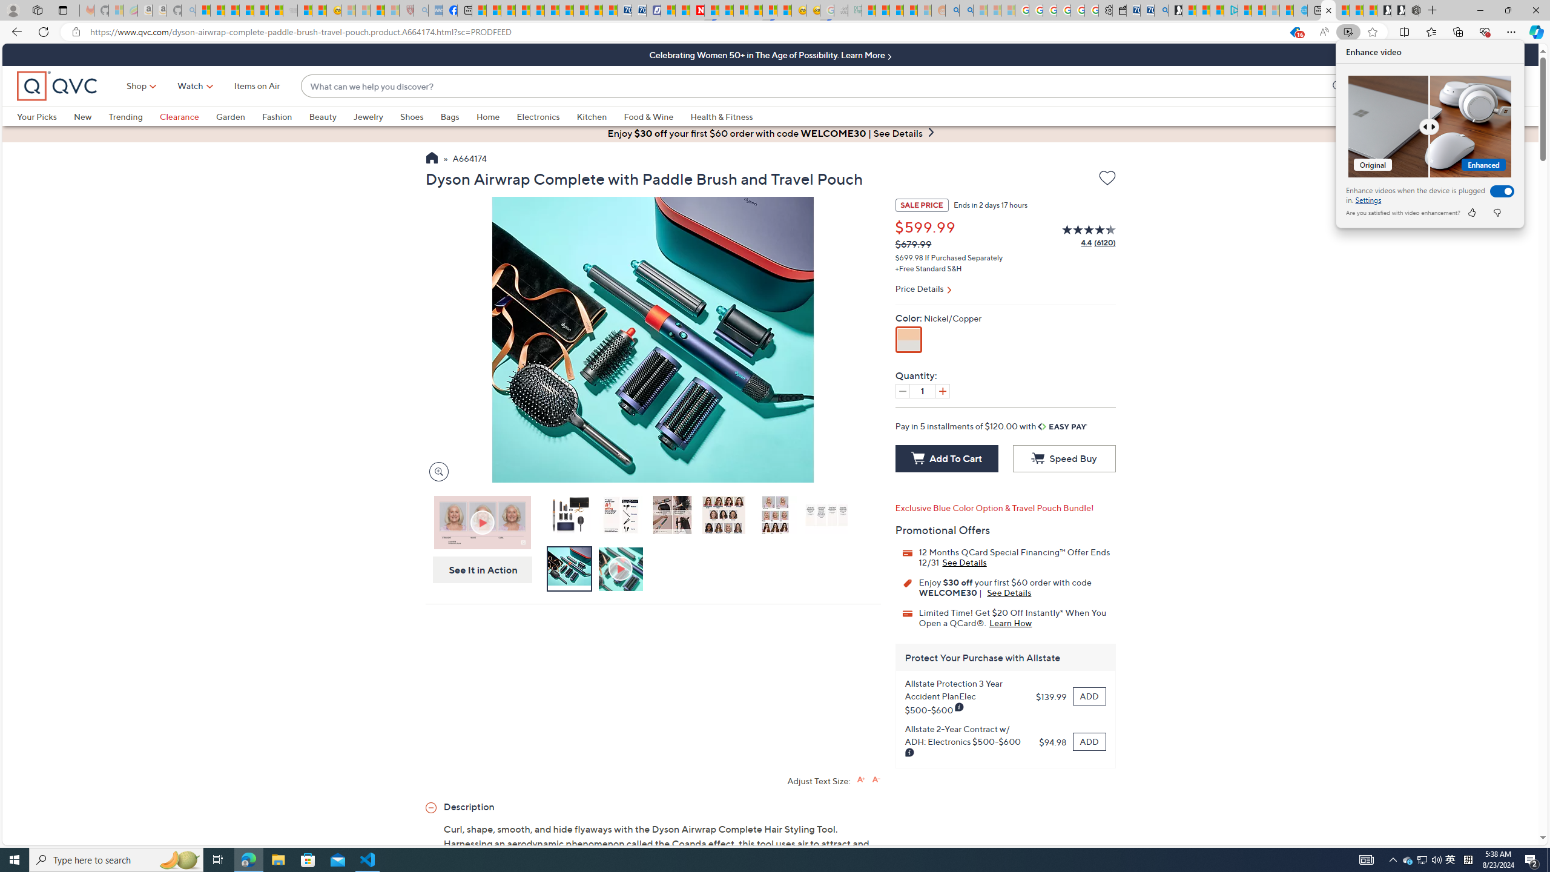 Image resolution: width=1550 pixels, height=872 pixels. Describe the element at coordinates (1294, 32) in the screenshot. I see `You have the best price!` at that location.